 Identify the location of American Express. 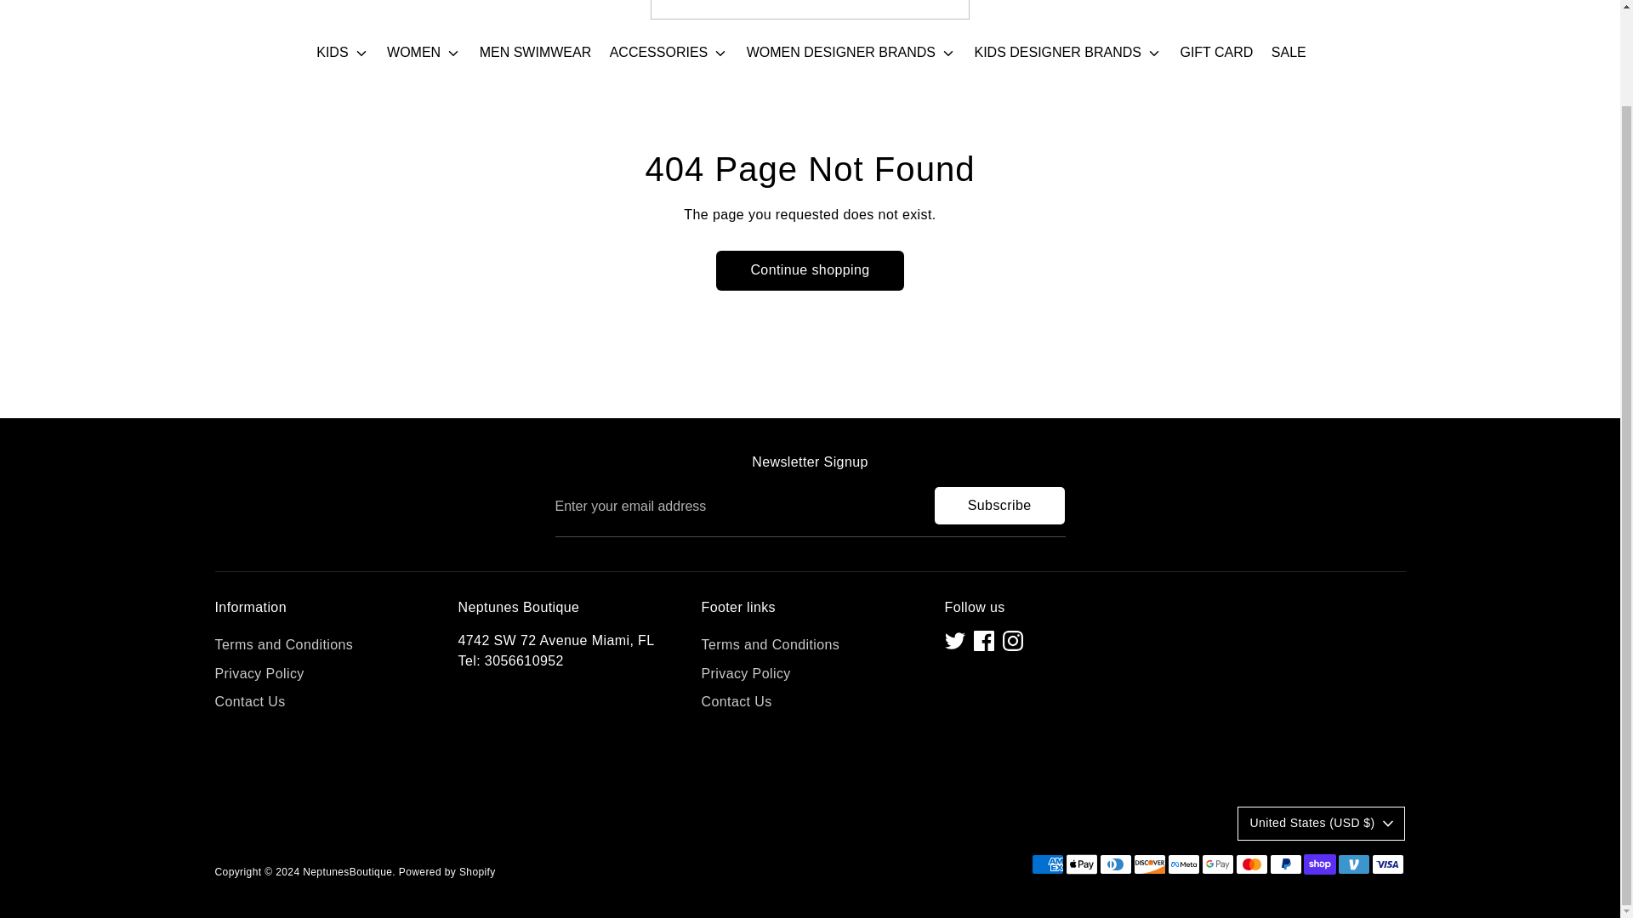
(1046, 864).